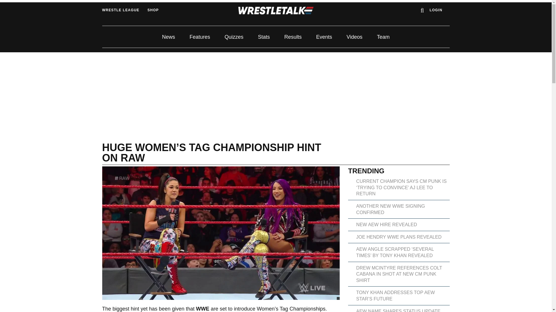 The width and height of the screenshot is (556, 312). I want to click on Events, so click(324, 37).